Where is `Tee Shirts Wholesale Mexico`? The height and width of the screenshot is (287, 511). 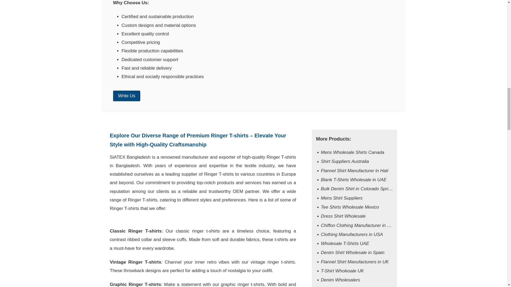 Tee Shirts Wholesale Mexico is located at coordinates (350, 207).